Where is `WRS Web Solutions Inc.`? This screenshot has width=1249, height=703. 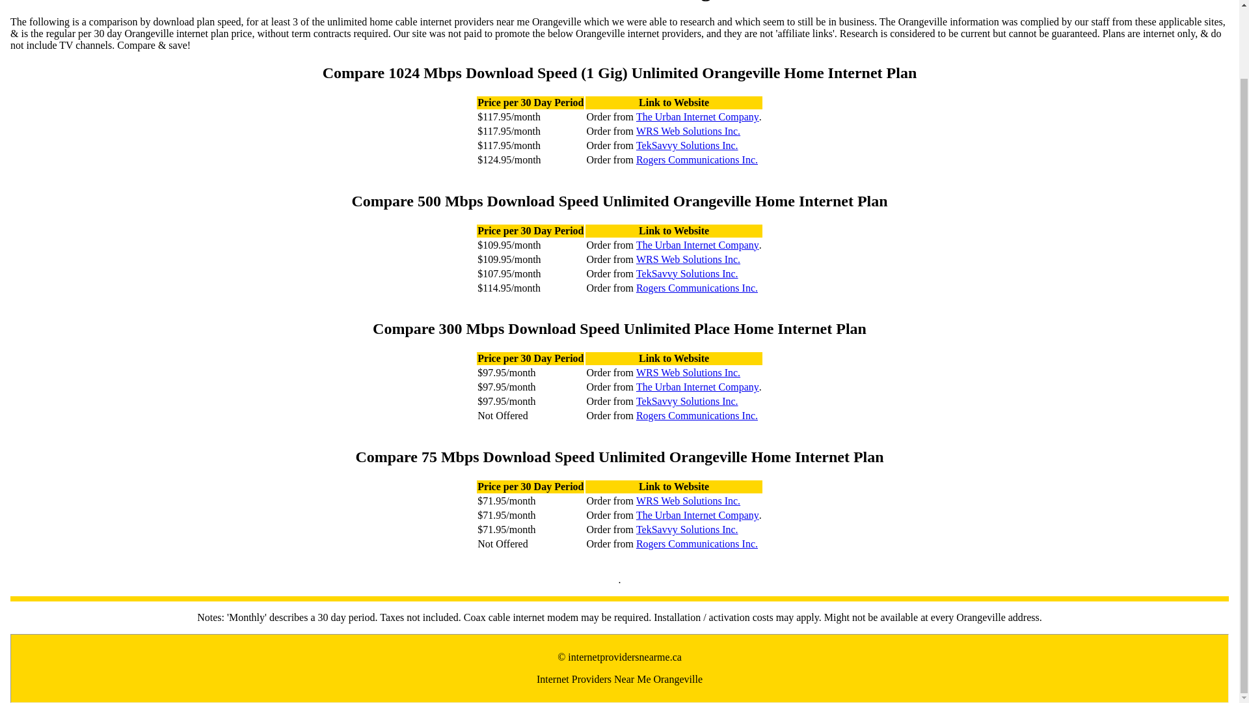
WRS Web Solutions Inc. is located at coordinates (688, 131).